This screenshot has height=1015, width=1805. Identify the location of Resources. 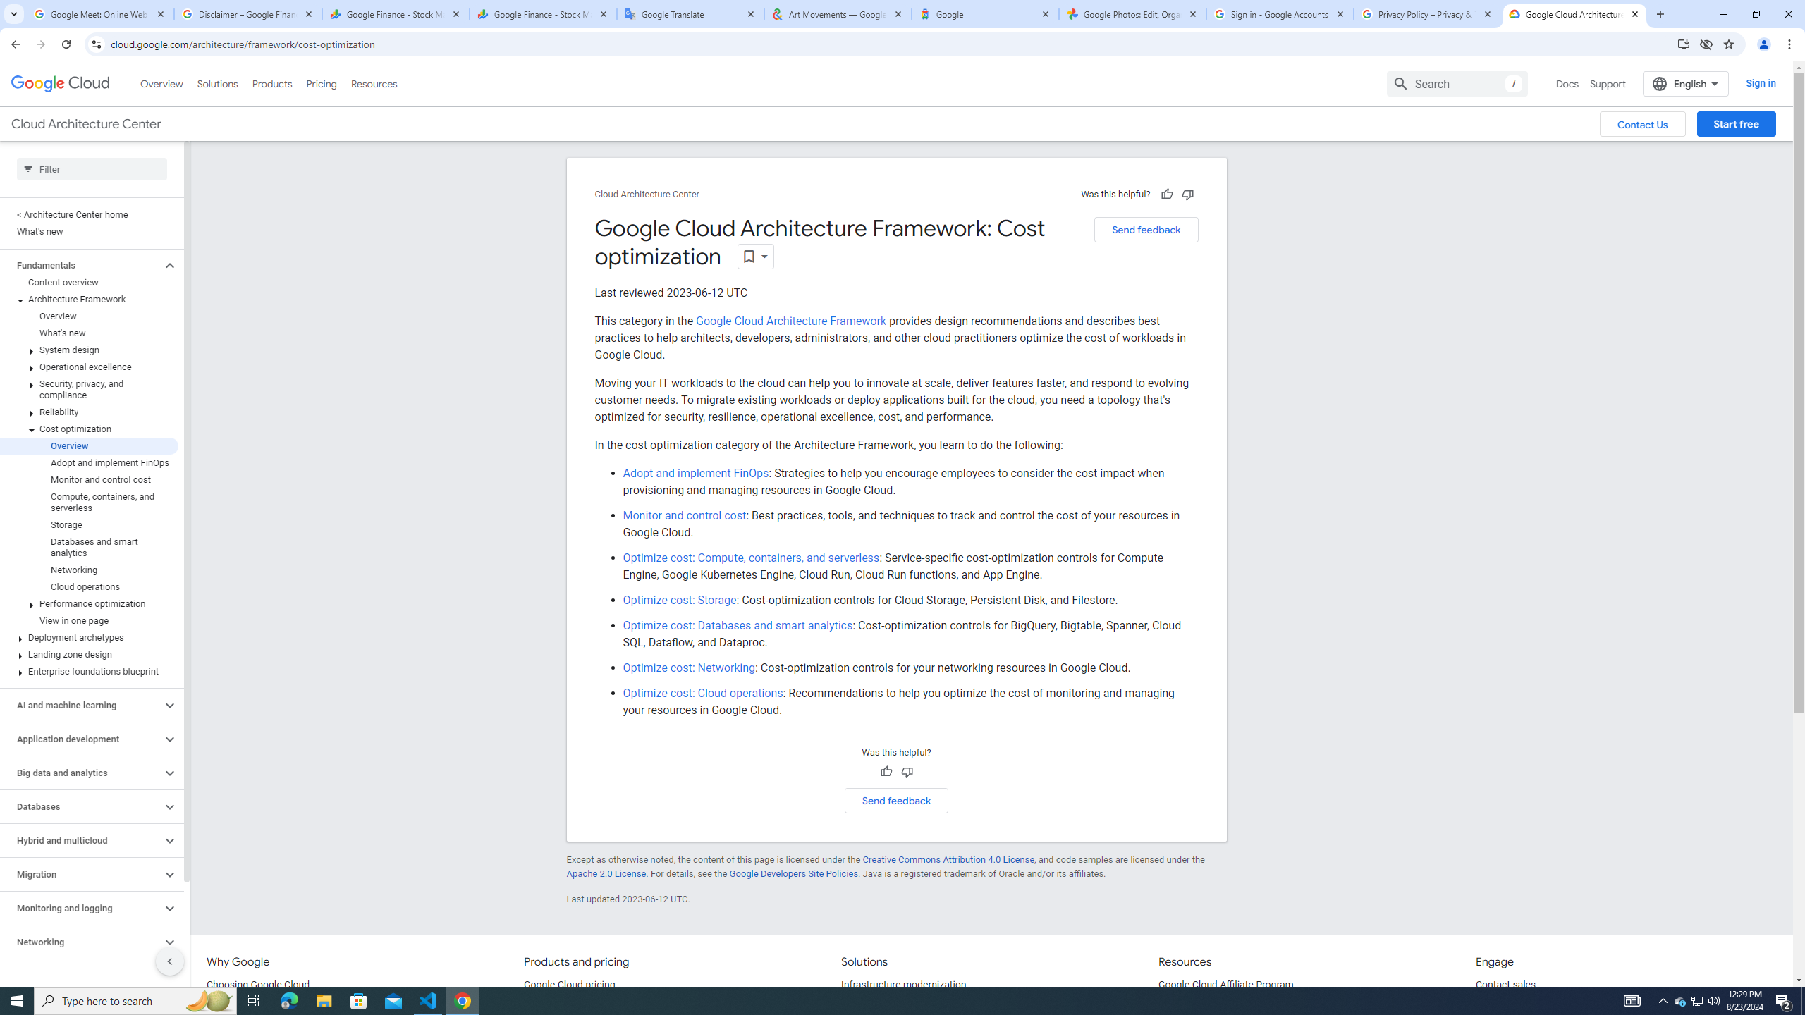
(374, 83).